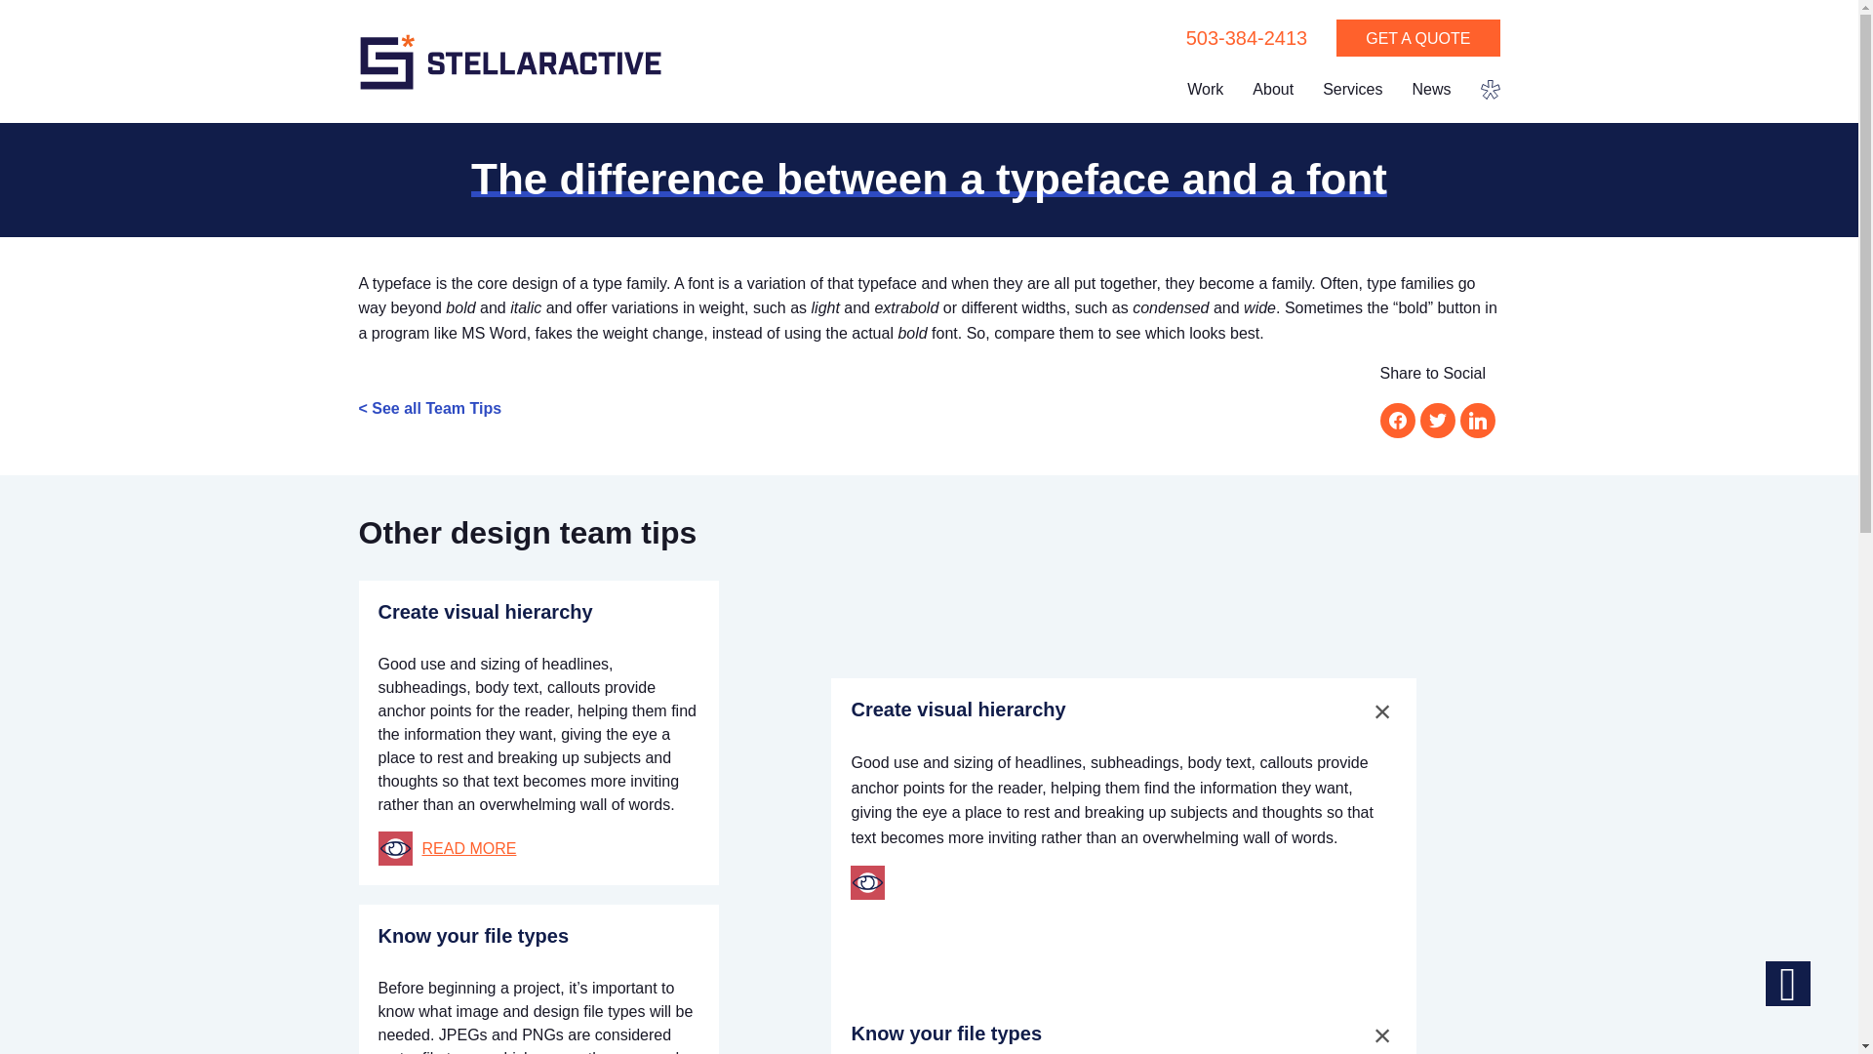 The width and height of the screenshot is (1873, 1054). Describe the element at coordinates (1477, 420) in the screenshot. I see `Share on LinkedIn` at that location.